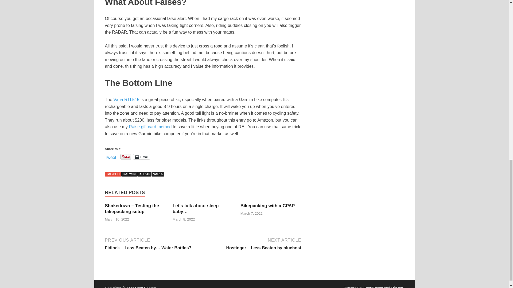 This screenshot has height=288, width=513. Describe the element at coordinates (126, 100) in the screenshot. I see `Varia RTL515` at that location.